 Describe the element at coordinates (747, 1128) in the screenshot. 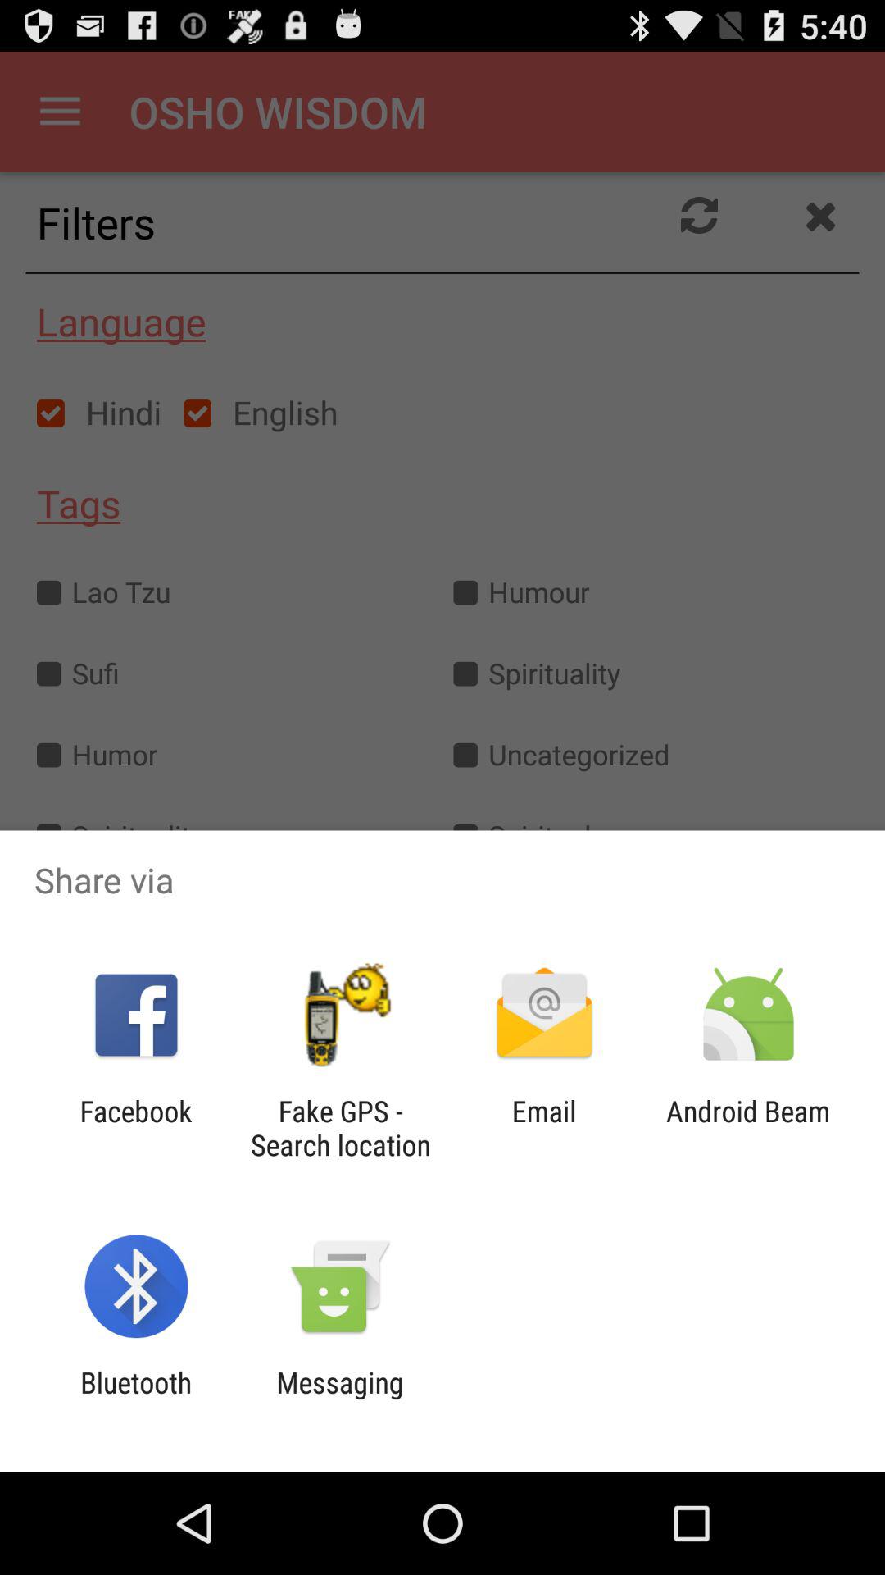

I see `select the item at the bottom right corner` at that location.